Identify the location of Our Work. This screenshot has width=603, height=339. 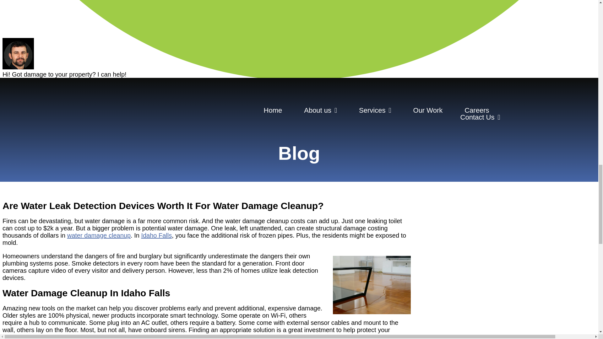
(428, 110).